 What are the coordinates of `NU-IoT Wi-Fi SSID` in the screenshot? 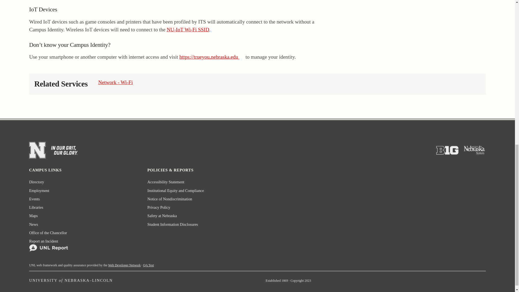 It's located at (188, 29).